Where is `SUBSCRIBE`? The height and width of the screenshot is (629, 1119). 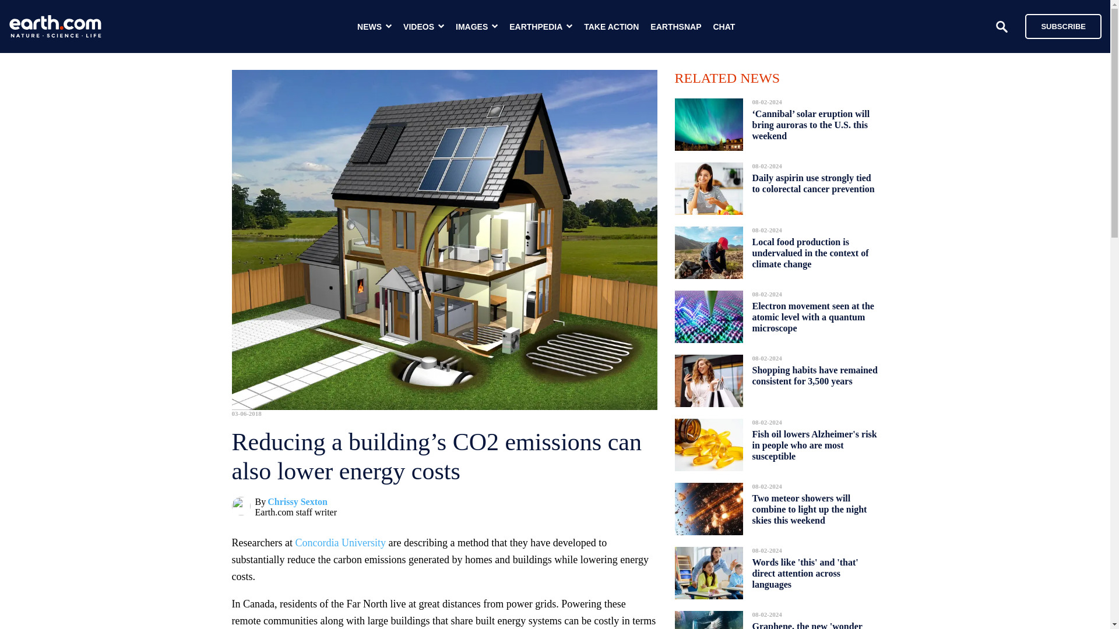
SUBSCRIBE is located at coordinates (1057, 26).